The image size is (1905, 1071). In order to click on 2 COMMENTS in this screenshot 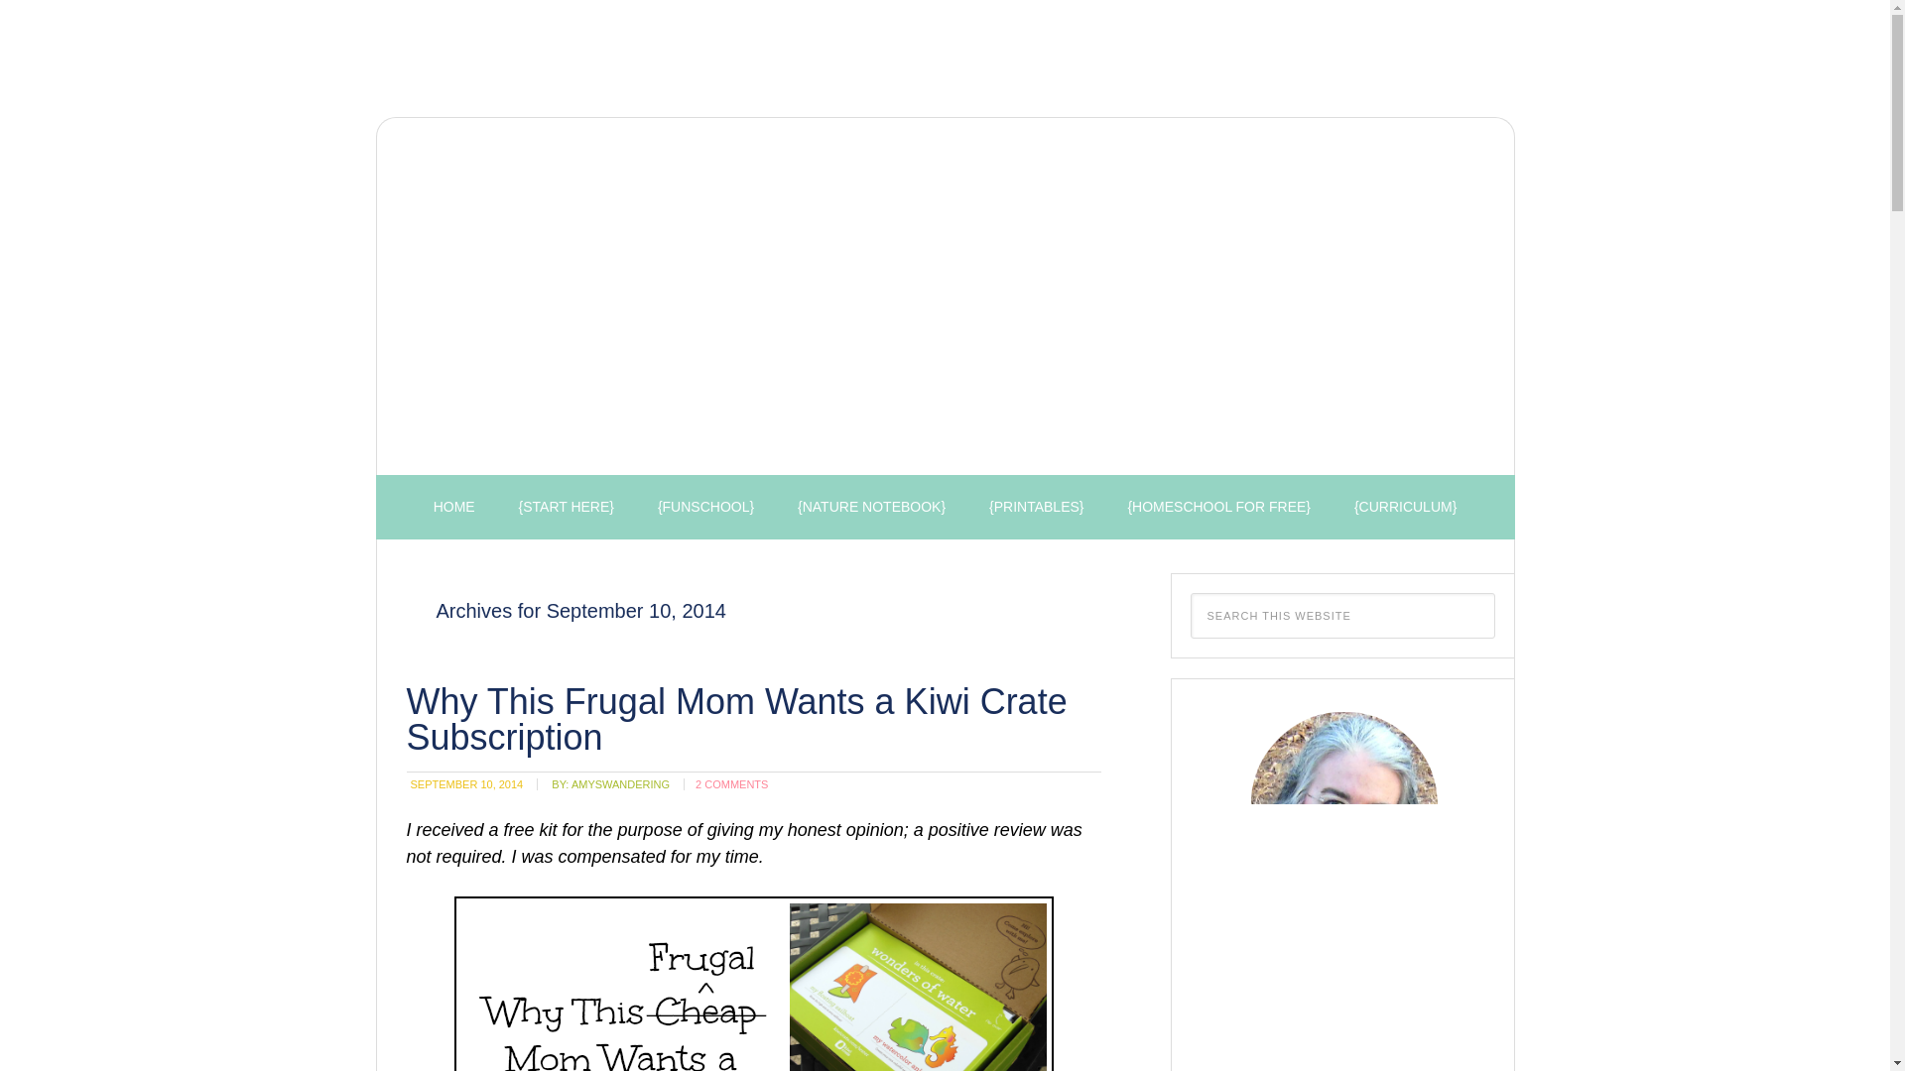, I will do `click(730, 784)`.